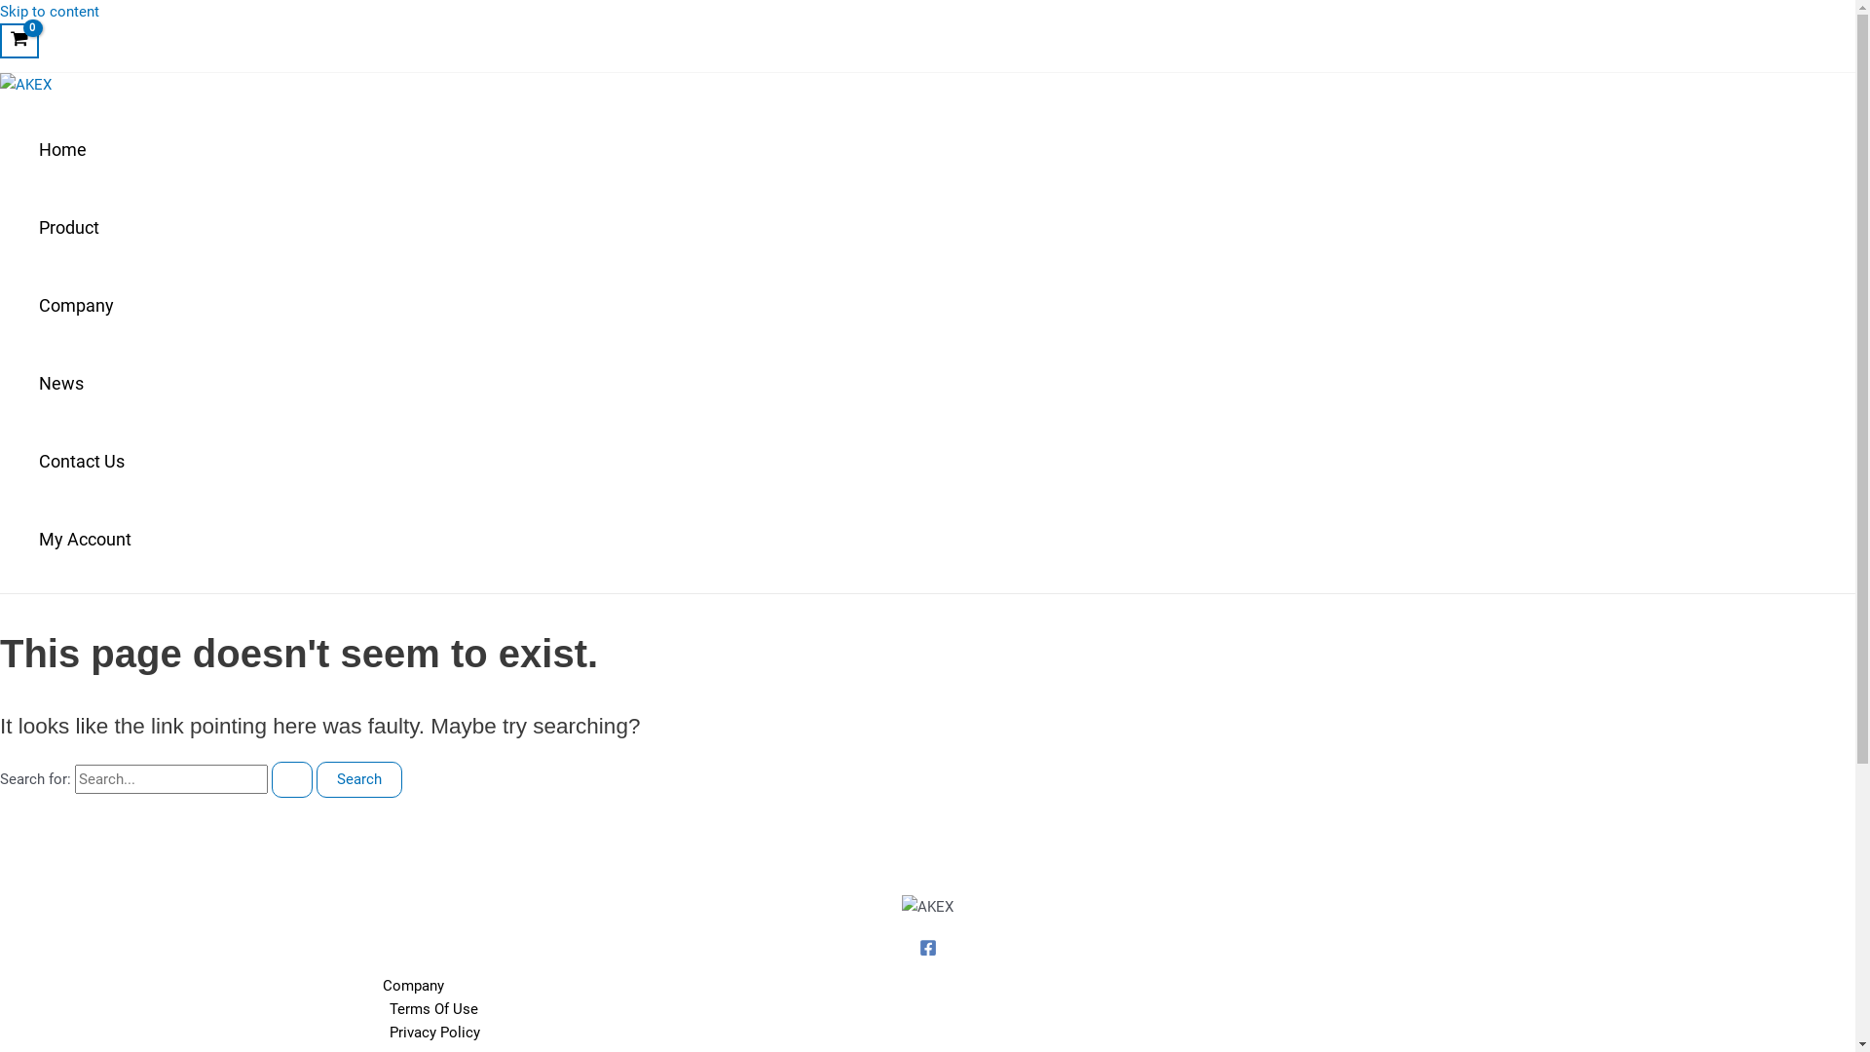 The width and height of the screenshot is (1870, 1052). Describe the element at coordinates (86, 384) in the screenshot. I see `News` at that location.